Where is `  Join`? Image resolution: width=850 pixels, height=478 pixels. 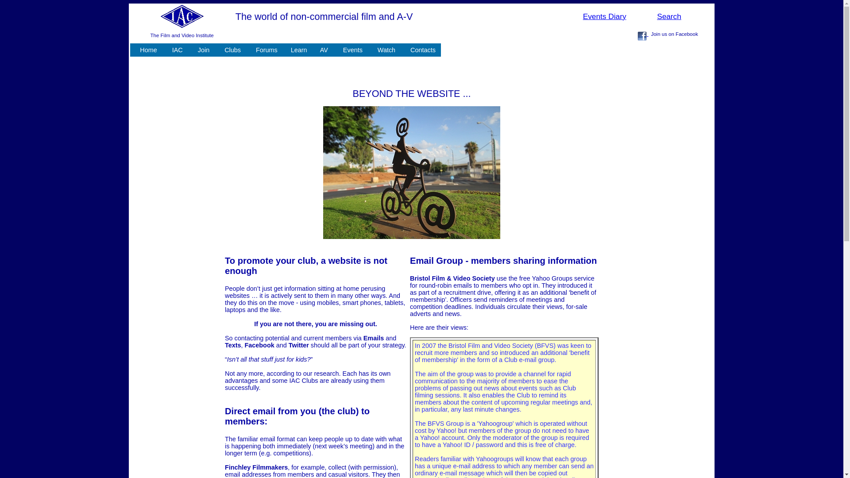
  Join is located at coordinates (201, 50).